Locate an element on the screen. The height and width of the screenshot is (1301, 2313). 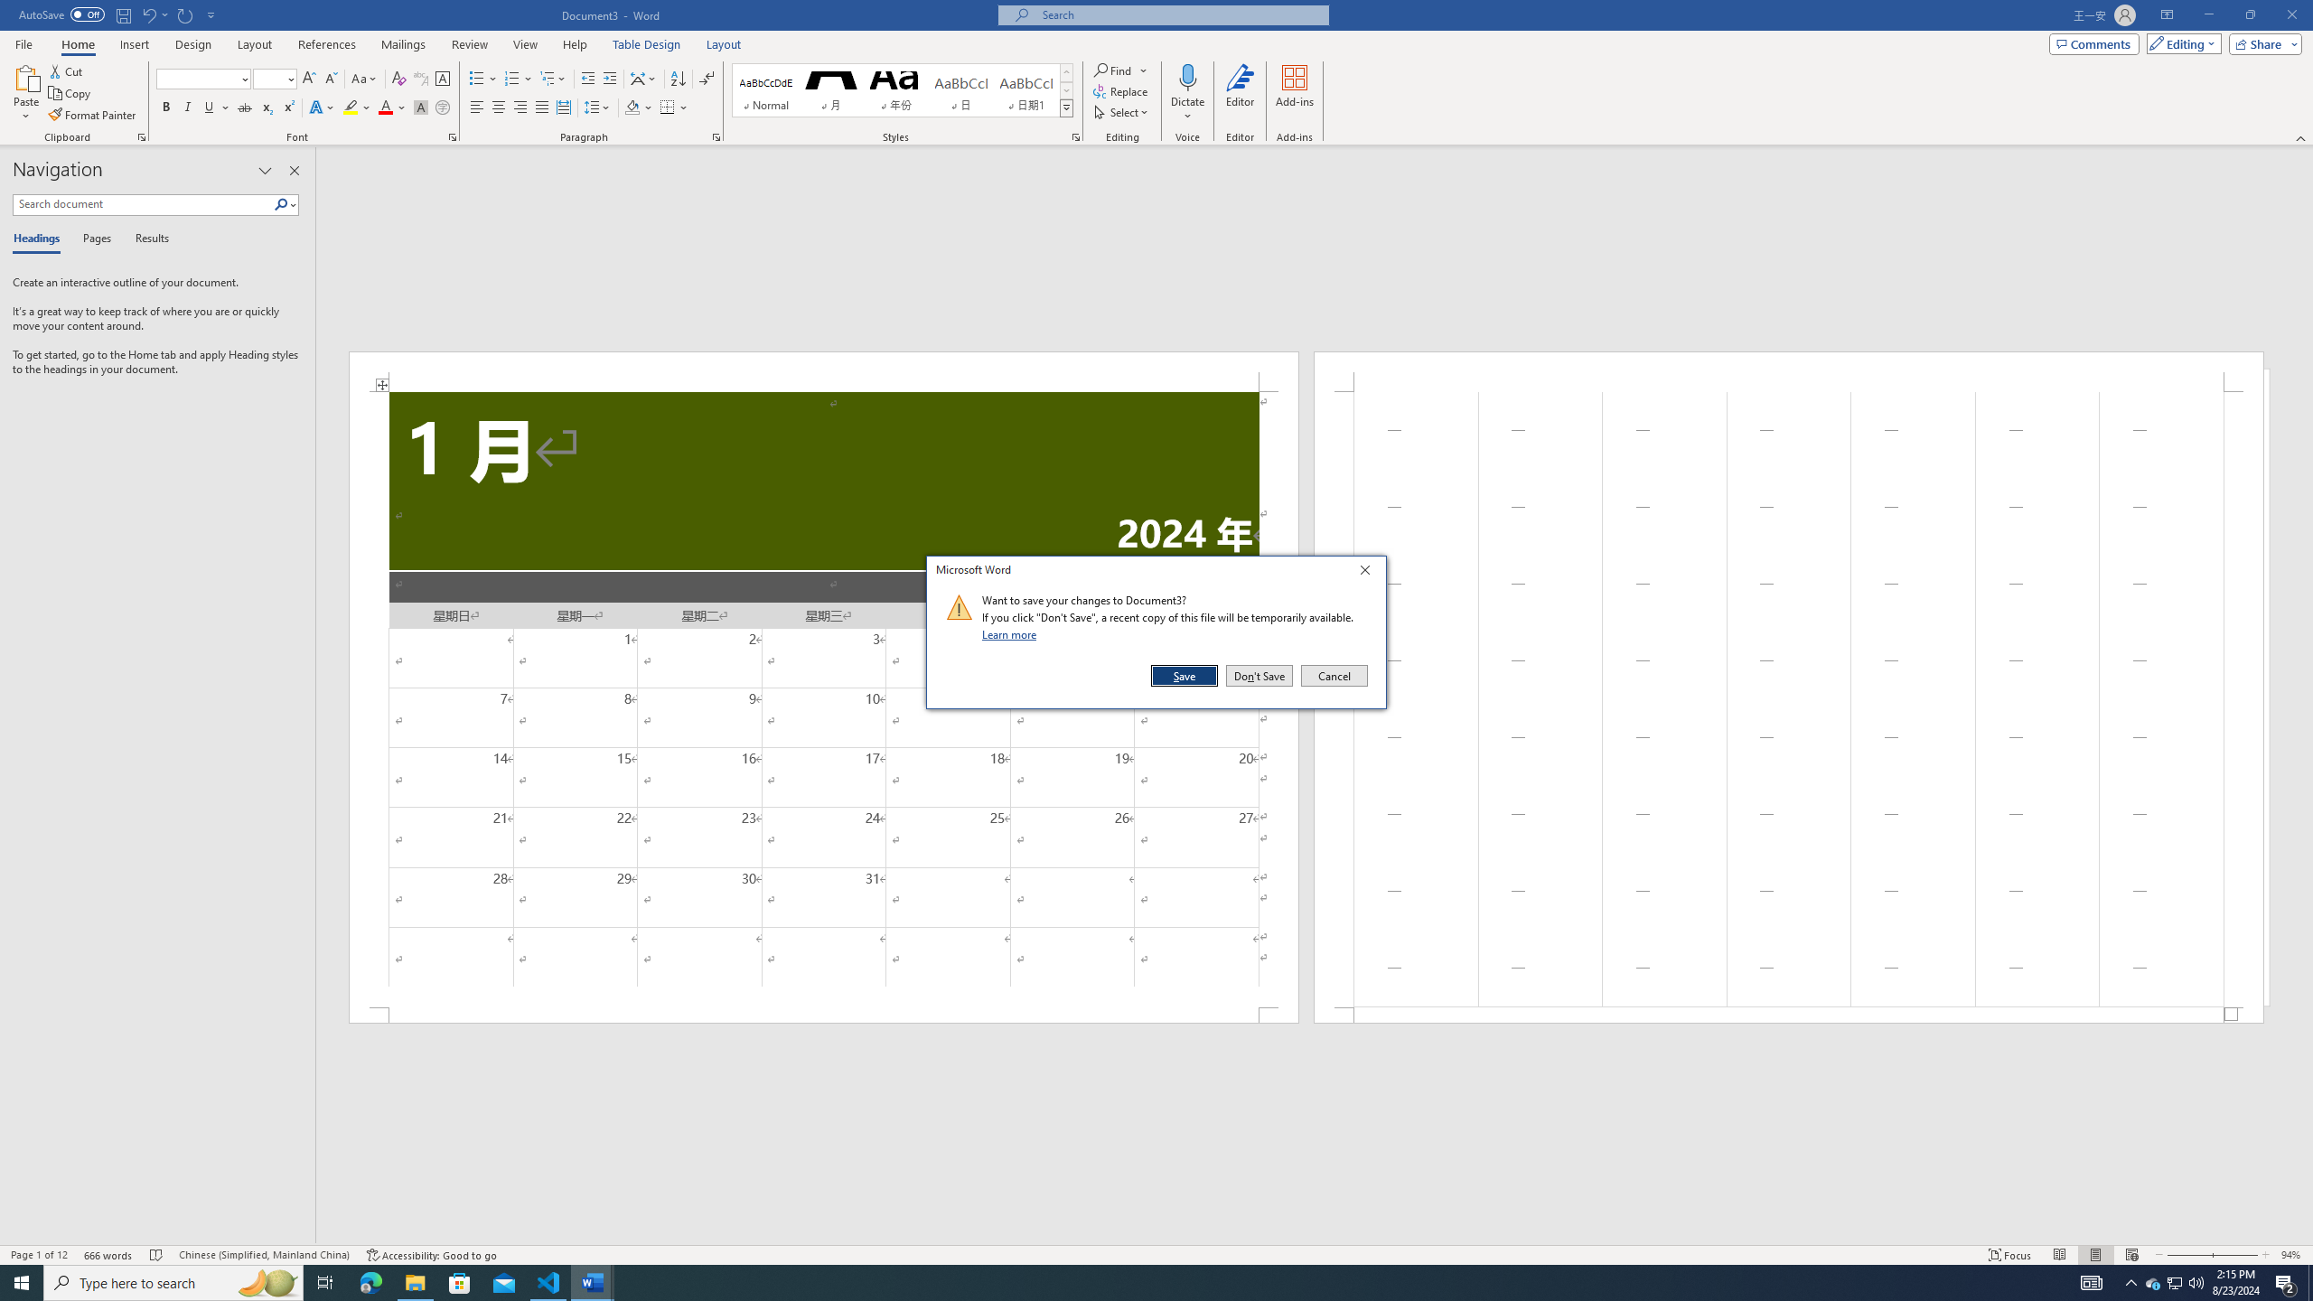
Running applications is located at coordinates (1140, 1283).